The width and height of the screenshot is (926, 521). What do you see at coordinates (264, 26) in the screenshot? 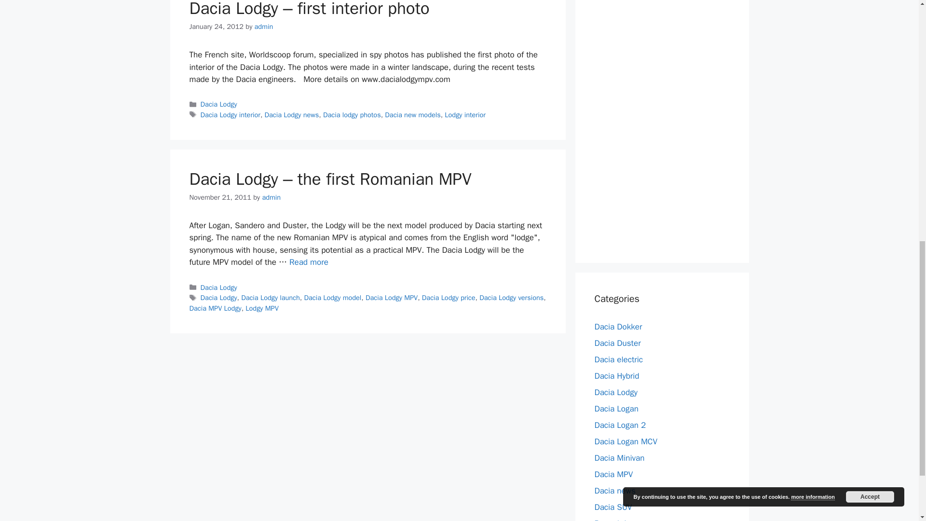
I see `View all posts by admin` at bounding box center [264, 26].